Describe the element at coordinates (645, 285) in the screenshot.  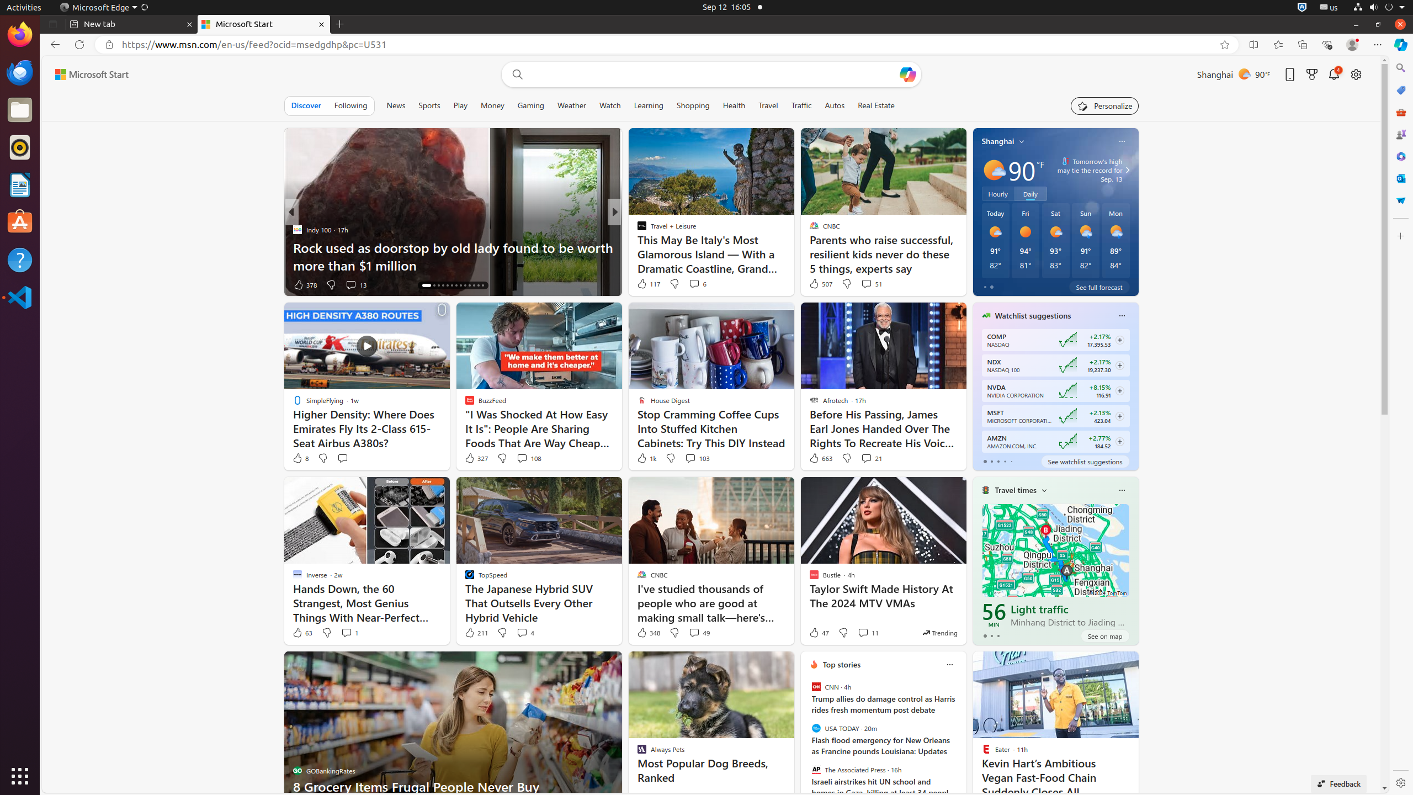
I see `205 Like` at that location.